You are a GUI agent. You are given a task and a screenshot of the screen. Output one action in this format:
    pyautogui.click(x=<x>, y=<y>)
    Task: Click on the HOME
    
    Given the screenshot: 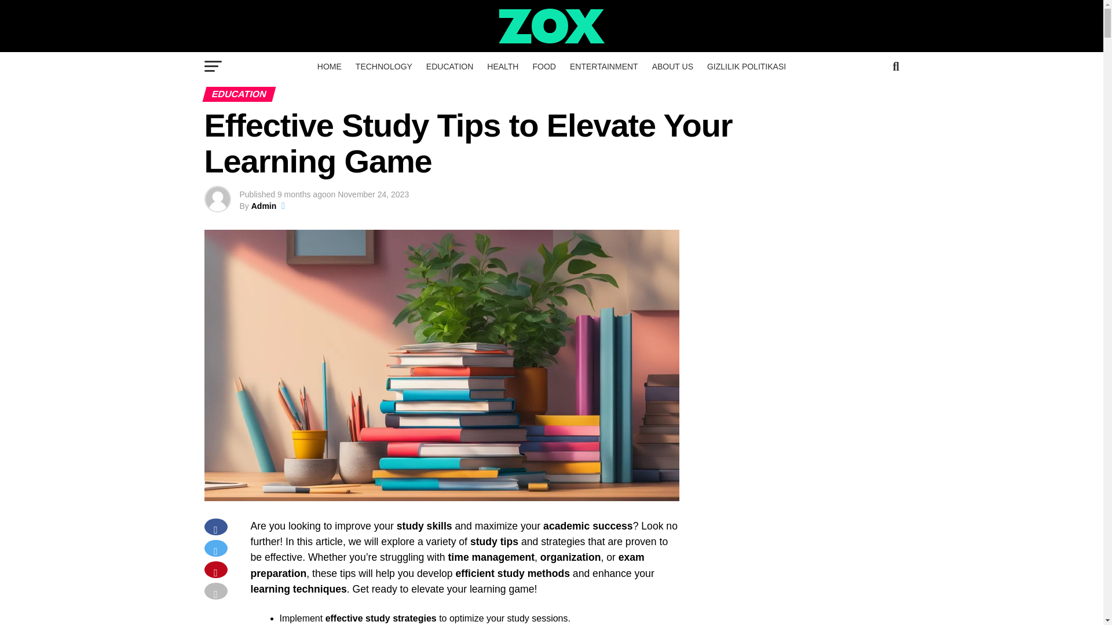 What is the action you would take?
    pyautogui.click(x=329, y=66)
    